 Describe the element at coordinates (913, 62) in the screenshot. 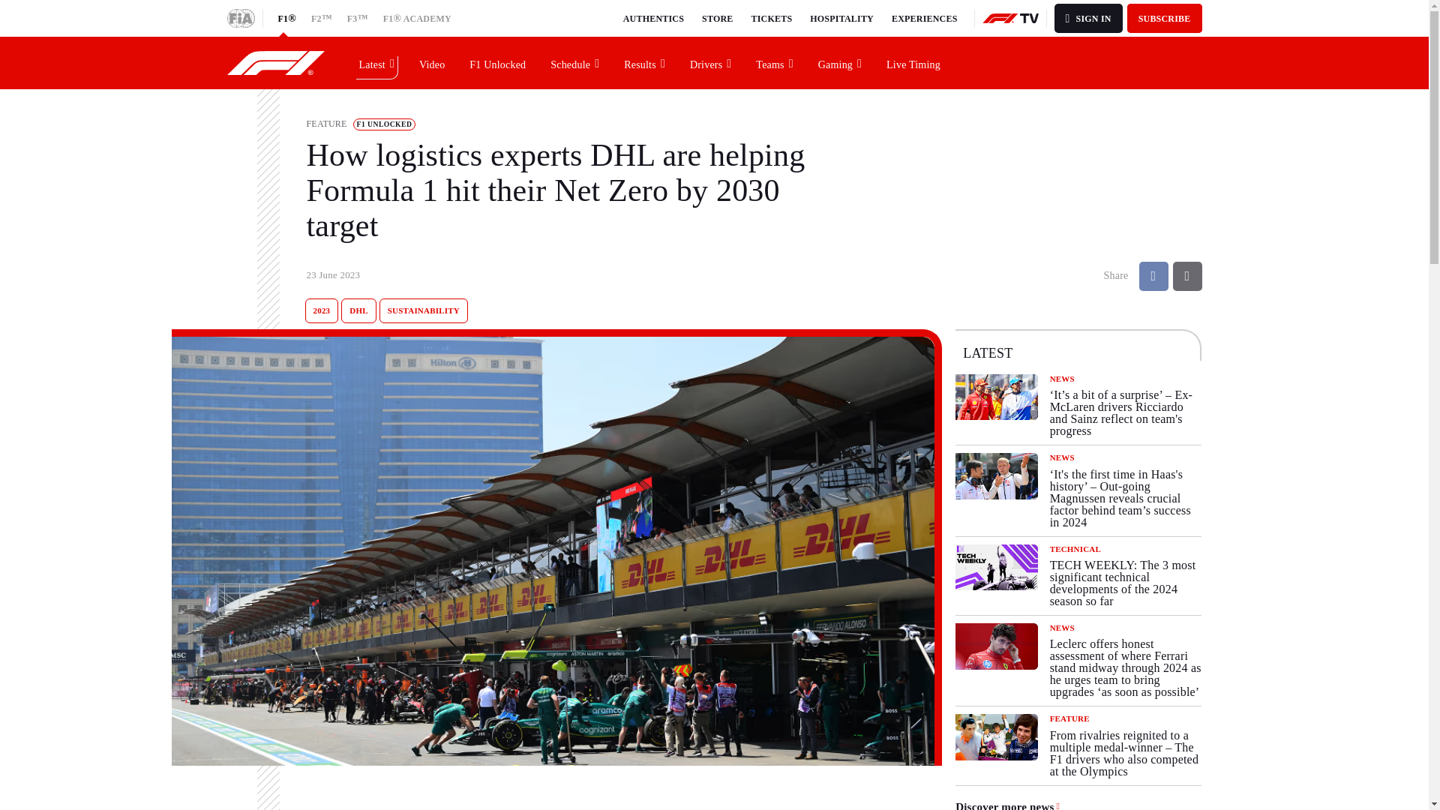

I see `Live Timing` at that location.